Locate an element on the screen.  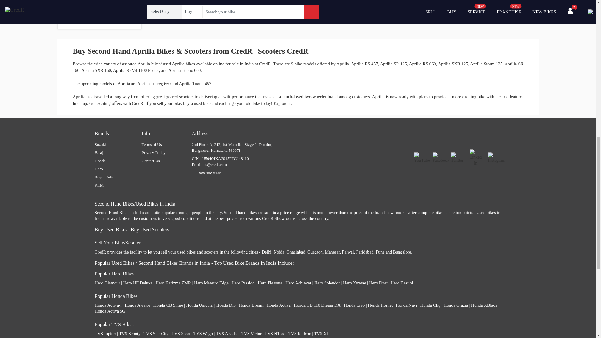
Hero HF Deluxe is located at coordinates (138, 283).